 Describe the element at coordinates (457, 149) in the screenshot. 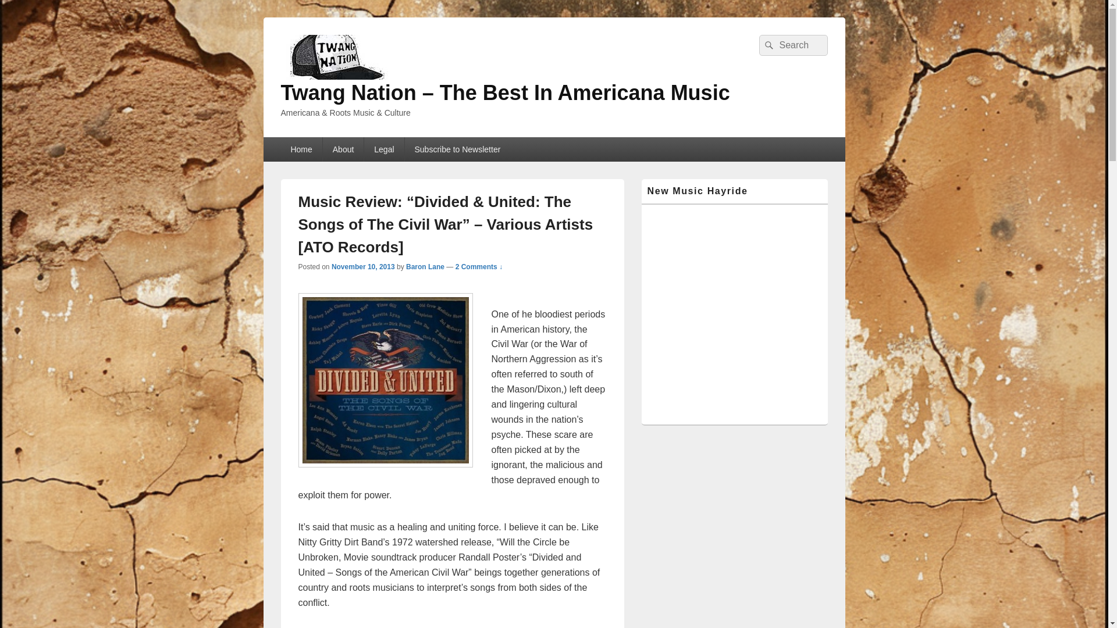

I see `Subscribe to Newsletter` at that location.